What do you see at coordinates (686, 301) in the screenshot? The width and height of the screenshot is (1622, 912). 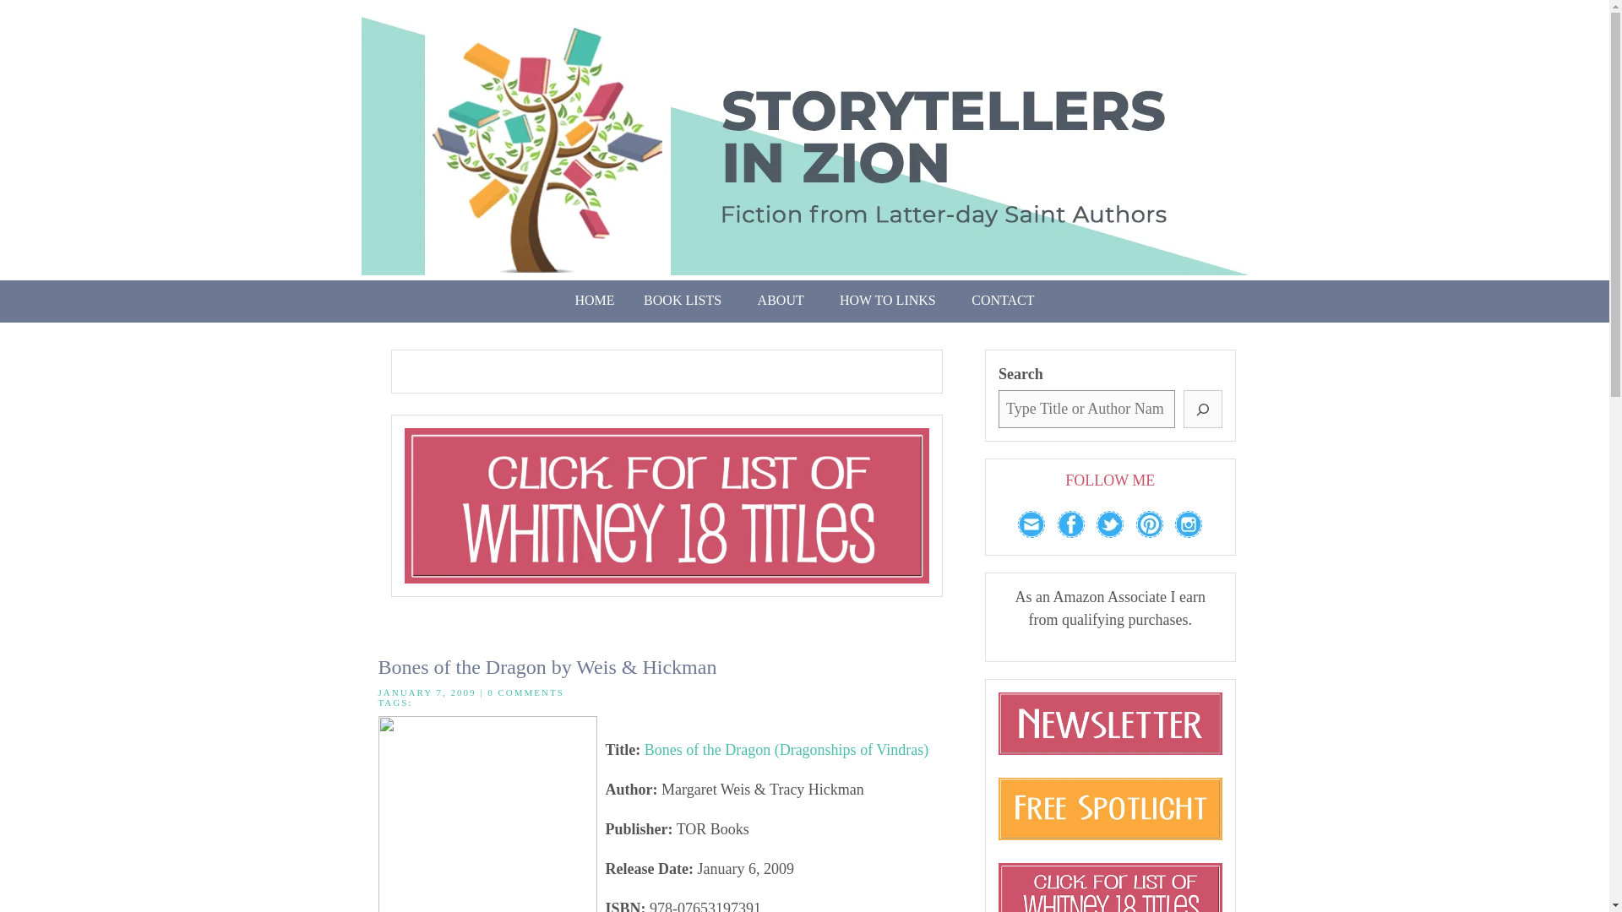 I see `BOOK LISTS  ` at bounding box center [686, 301].